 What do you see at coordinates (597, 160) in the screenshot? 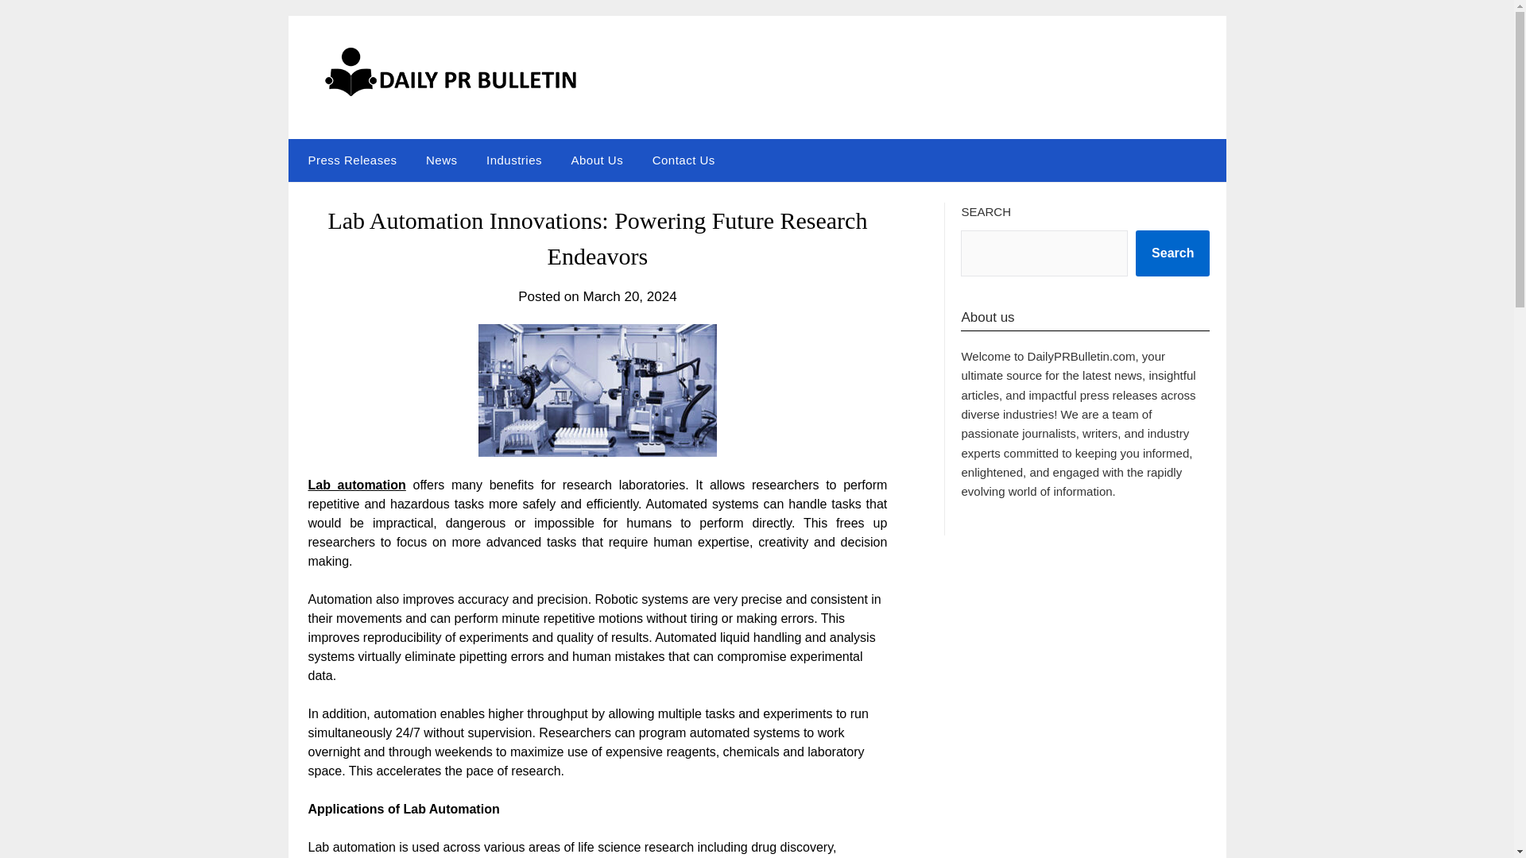
I see `About Us` at bounding box center [597, 160].